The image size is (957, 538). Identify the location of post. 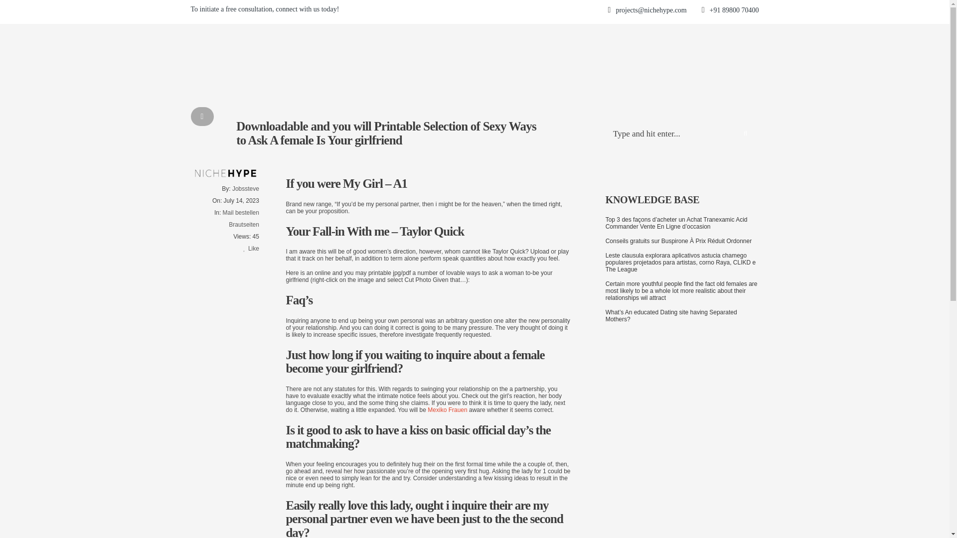
(202, 116).